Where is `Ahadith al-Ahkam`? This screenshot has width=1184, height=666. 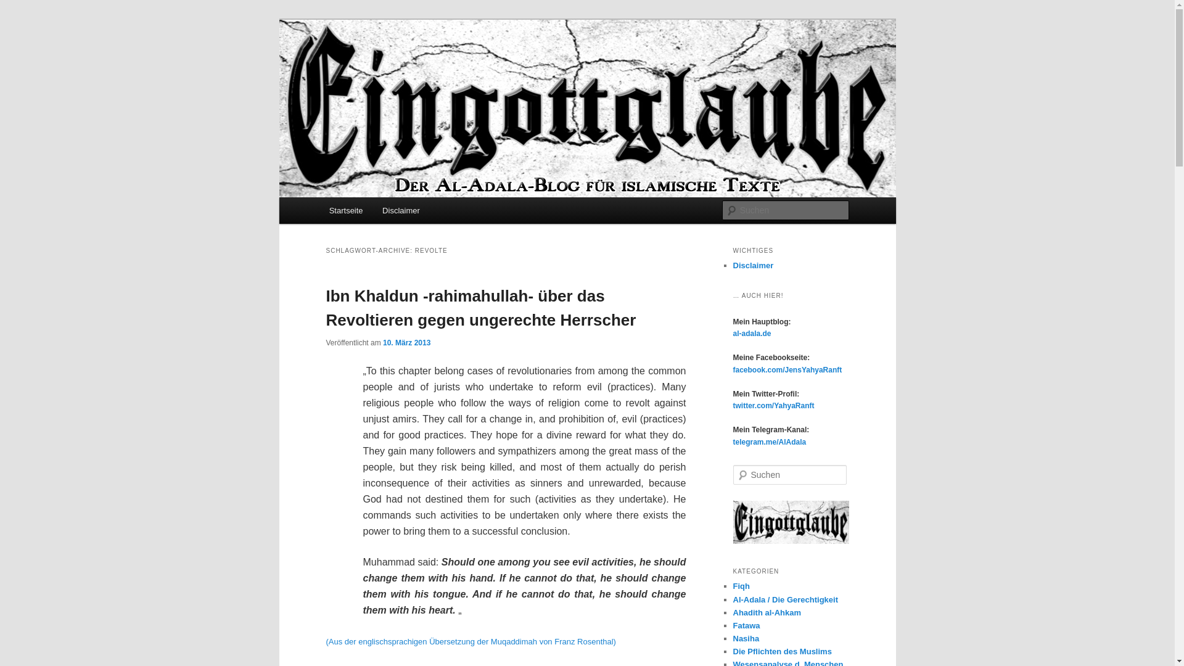 Ahadith al-Ahkam is located at coordinates (767, 613).